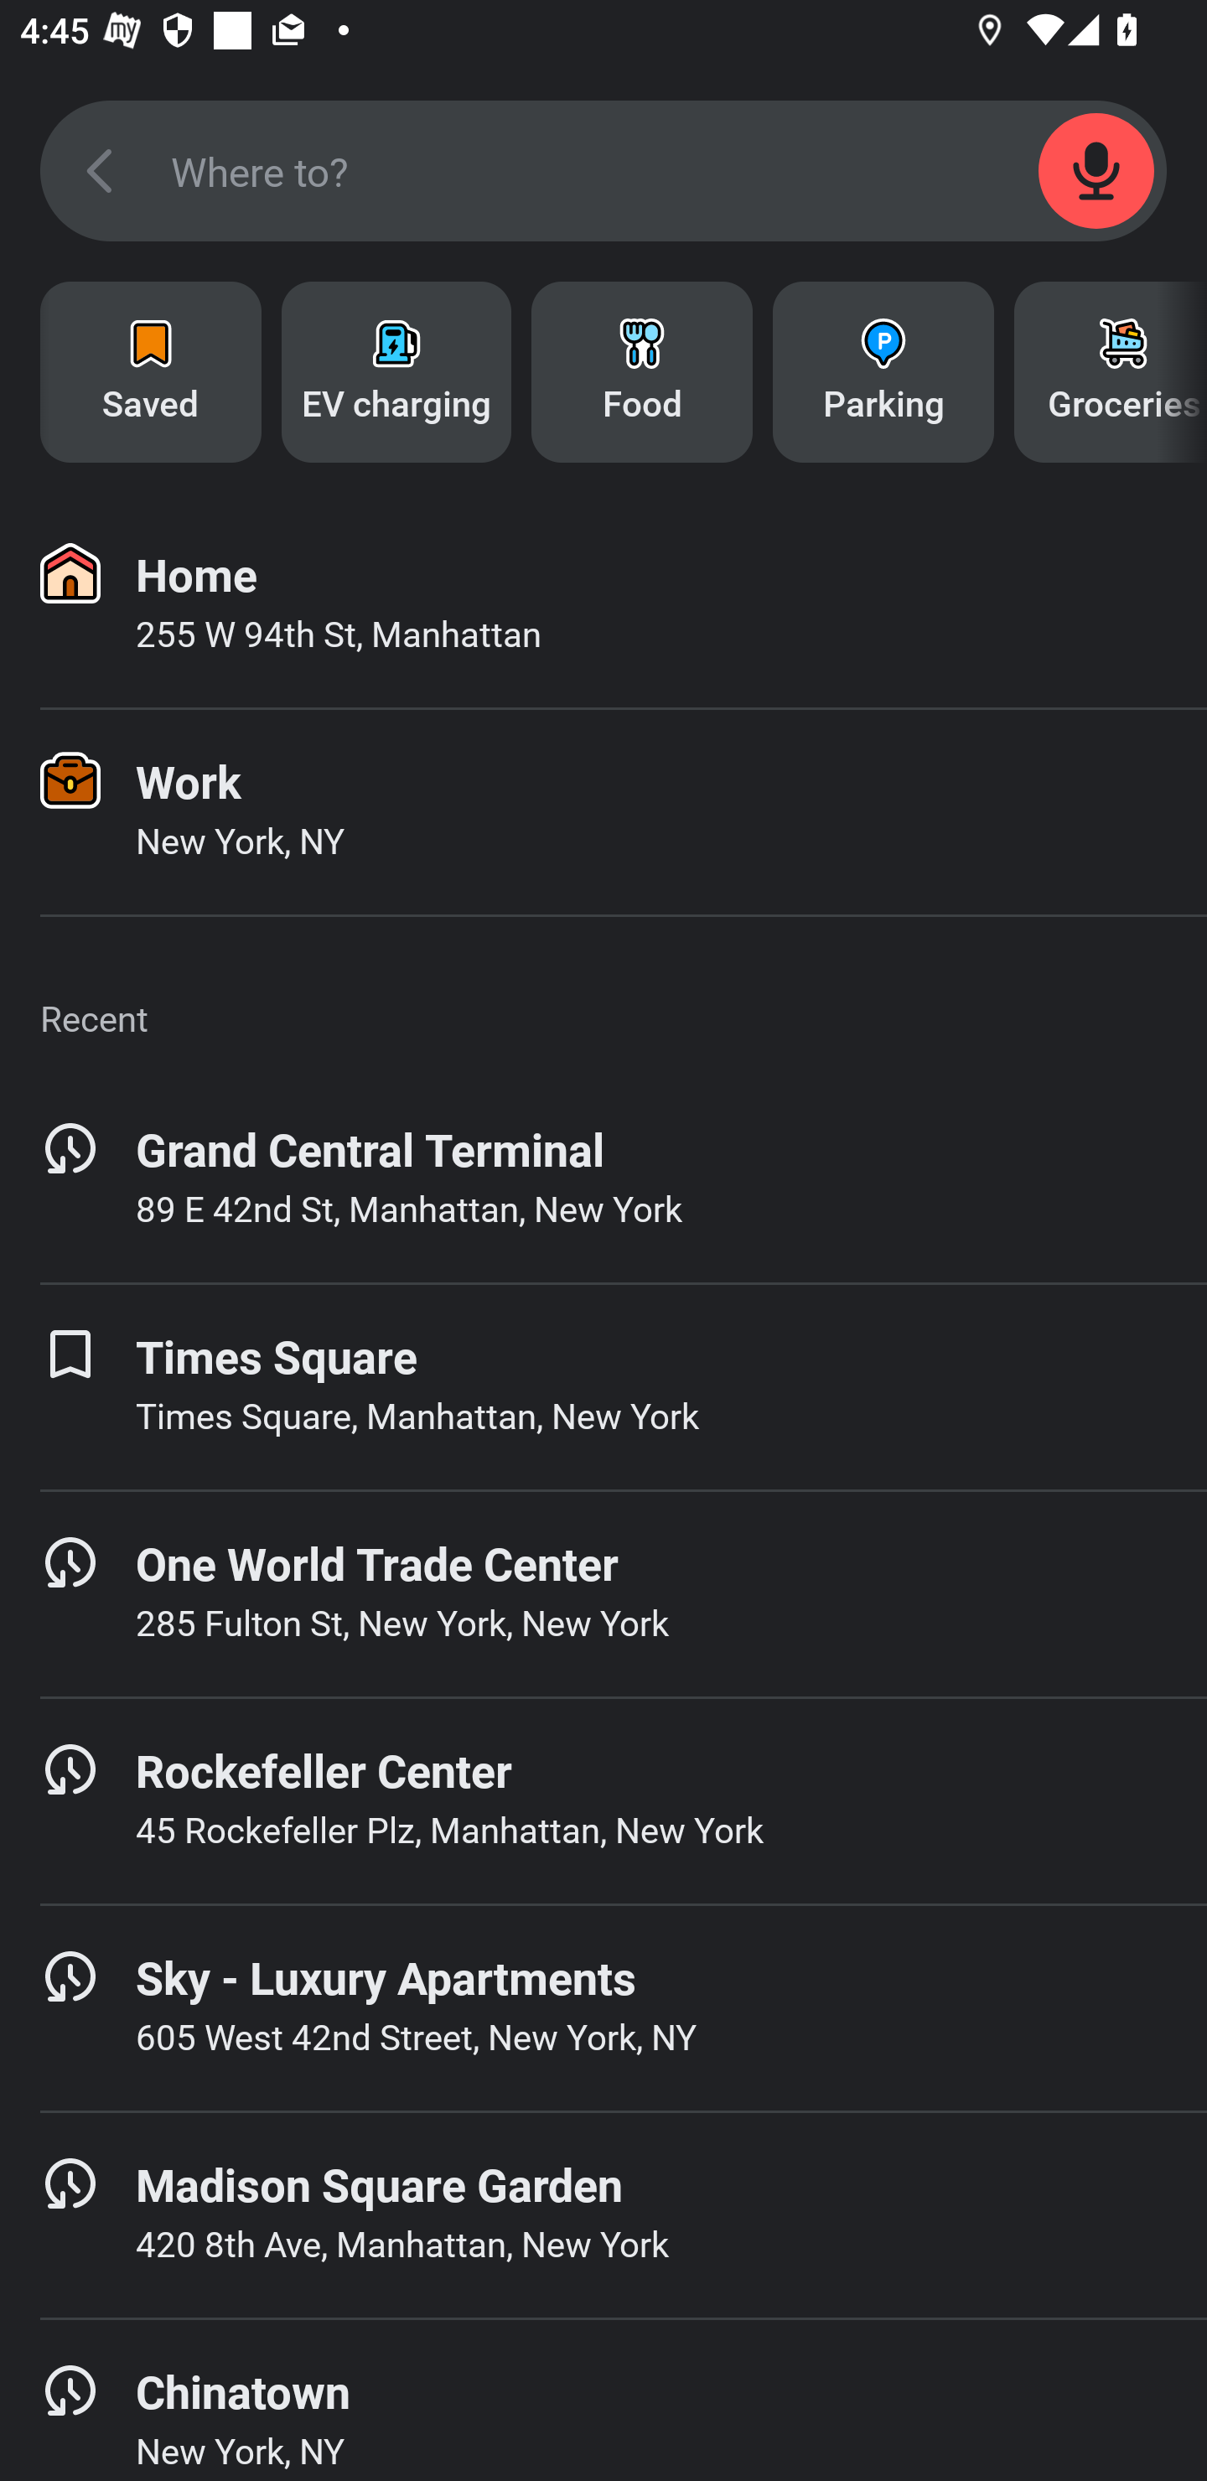 The height and width of the screenshot is (2481, 1207). Describe the element at coordinates (151, 372) in the screenshot. I see `Saved` at that location.